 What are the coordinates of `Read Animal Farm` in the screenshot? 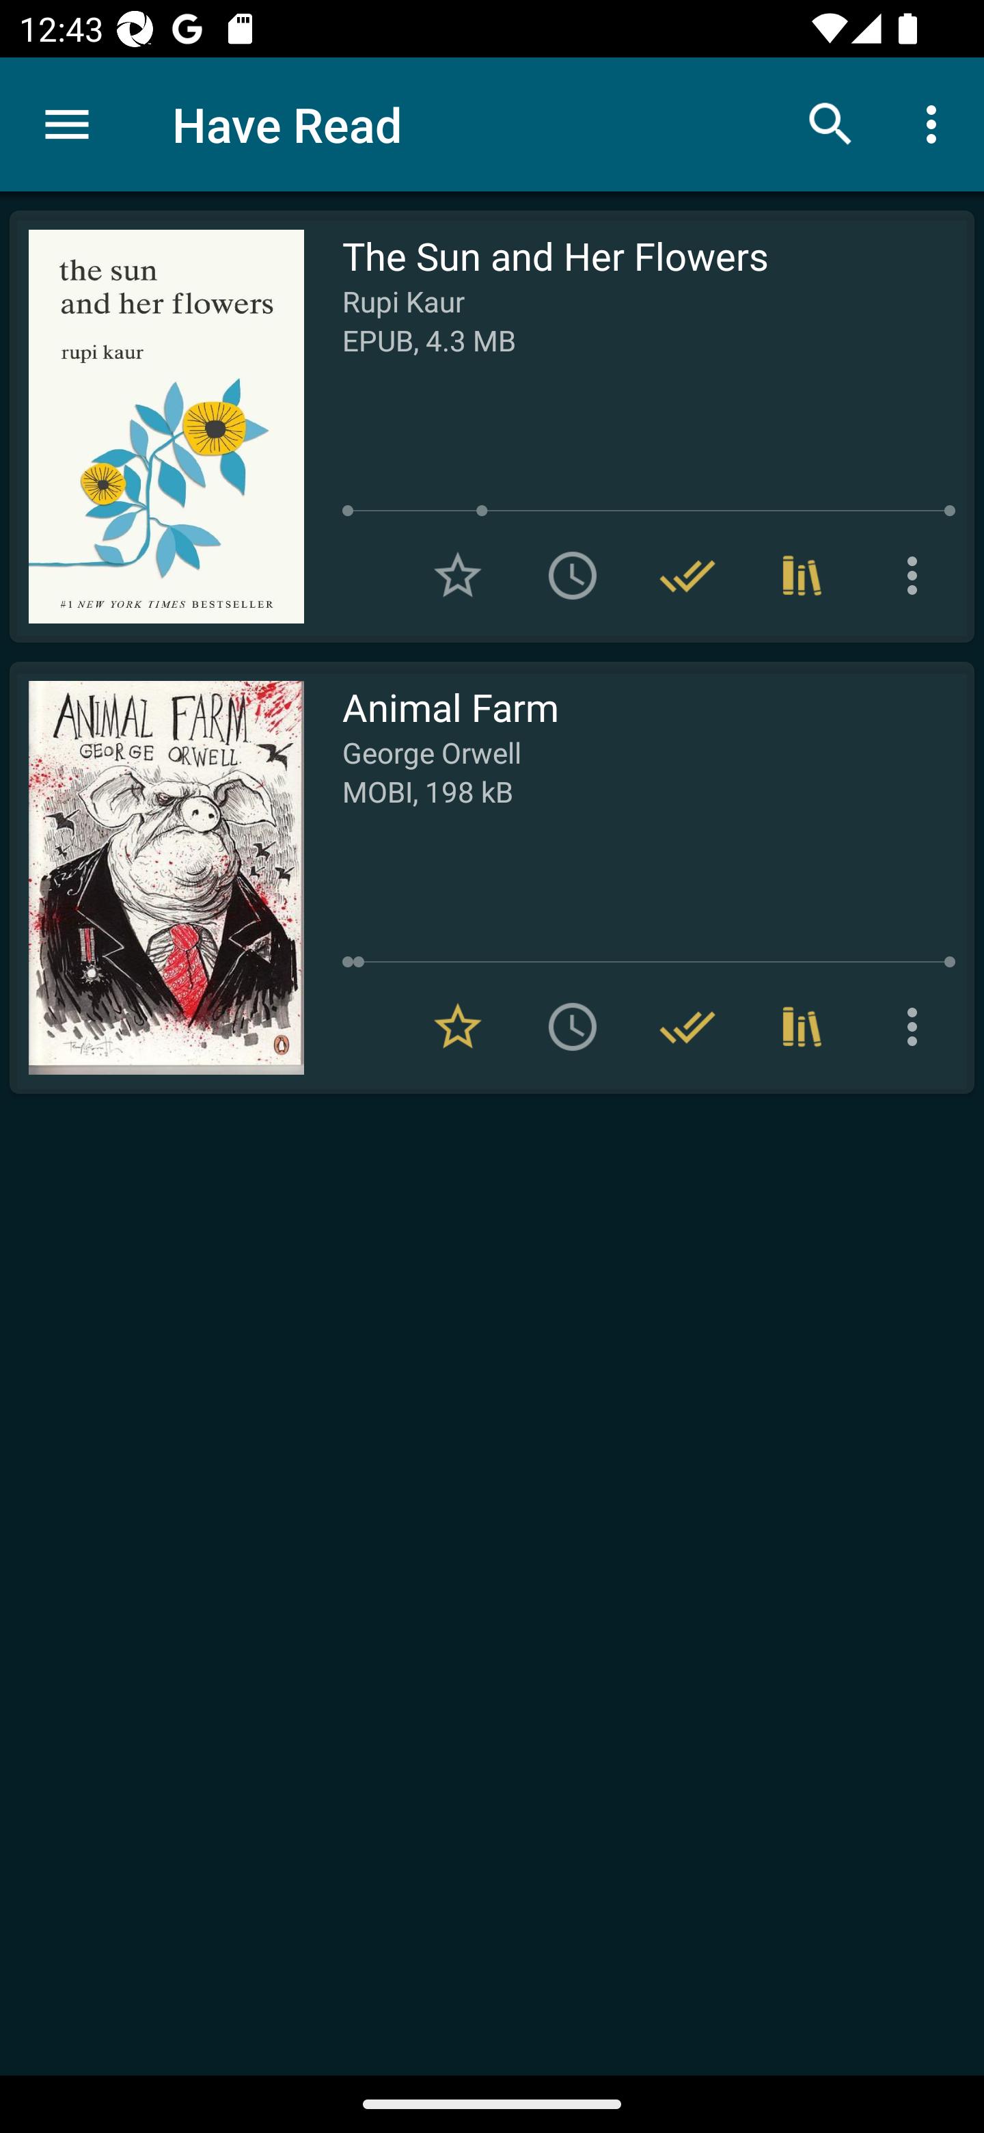 It's located at (156, 878).